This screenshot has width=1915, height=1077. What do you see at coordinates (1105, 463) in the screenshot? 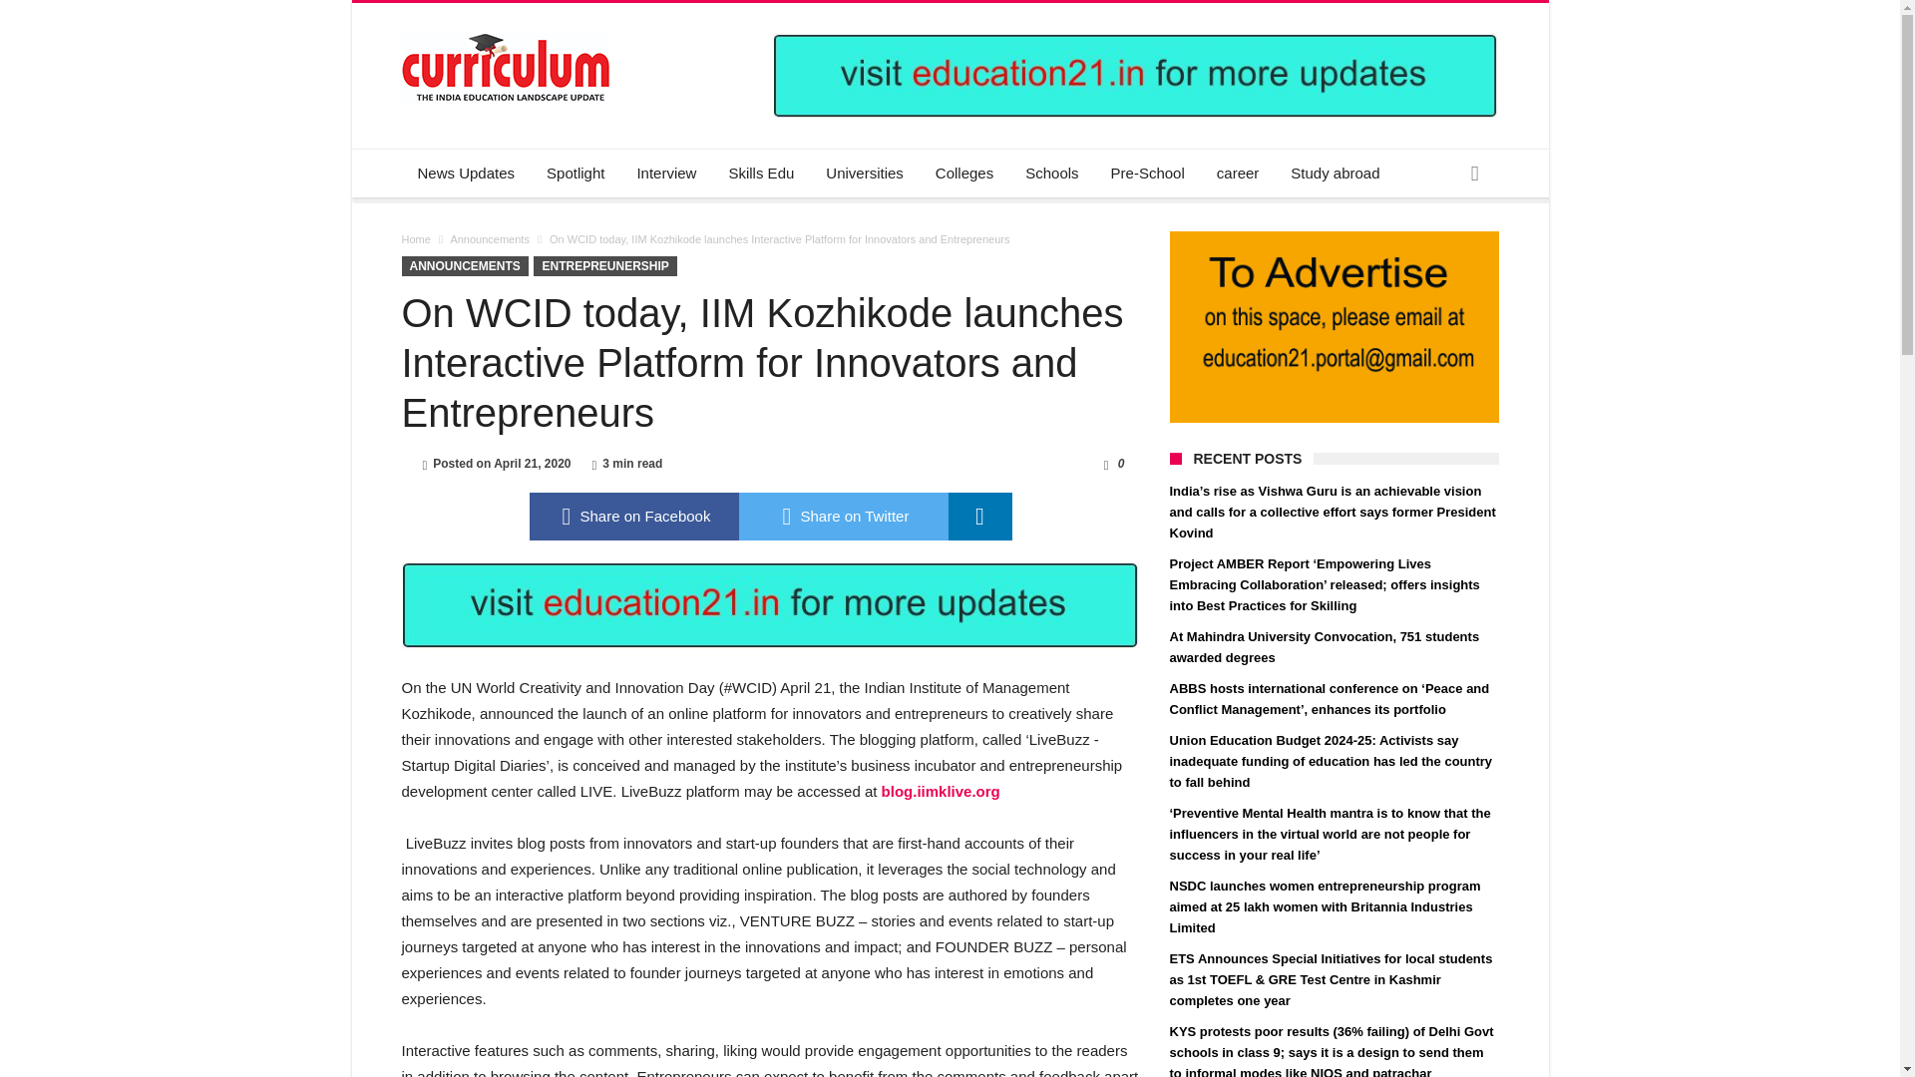
I see `I like this article` at bounding box center [1105, 463].